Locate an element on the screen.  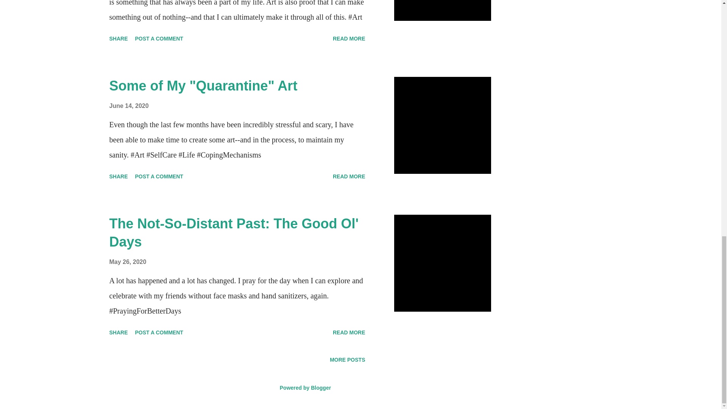
SHARE is located at coordinates (118, 39).